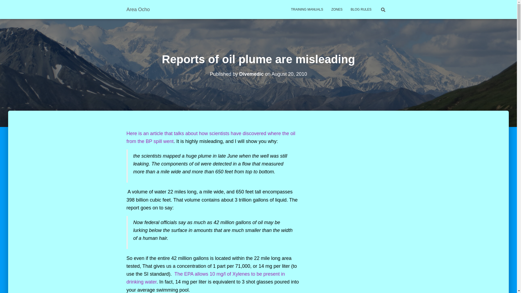 The height and width of the screenshot is (293, 521). I want to click on Zones, so click(336, 9).